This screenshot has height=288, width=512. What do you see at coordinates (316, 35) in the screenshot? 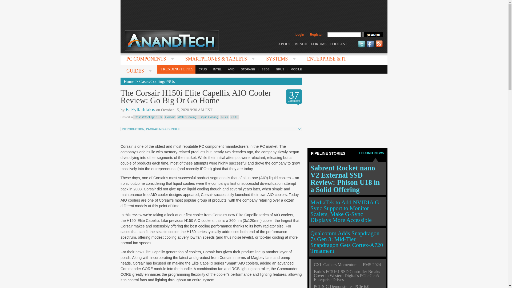
I see `Register` at bounding box center [316, 35].